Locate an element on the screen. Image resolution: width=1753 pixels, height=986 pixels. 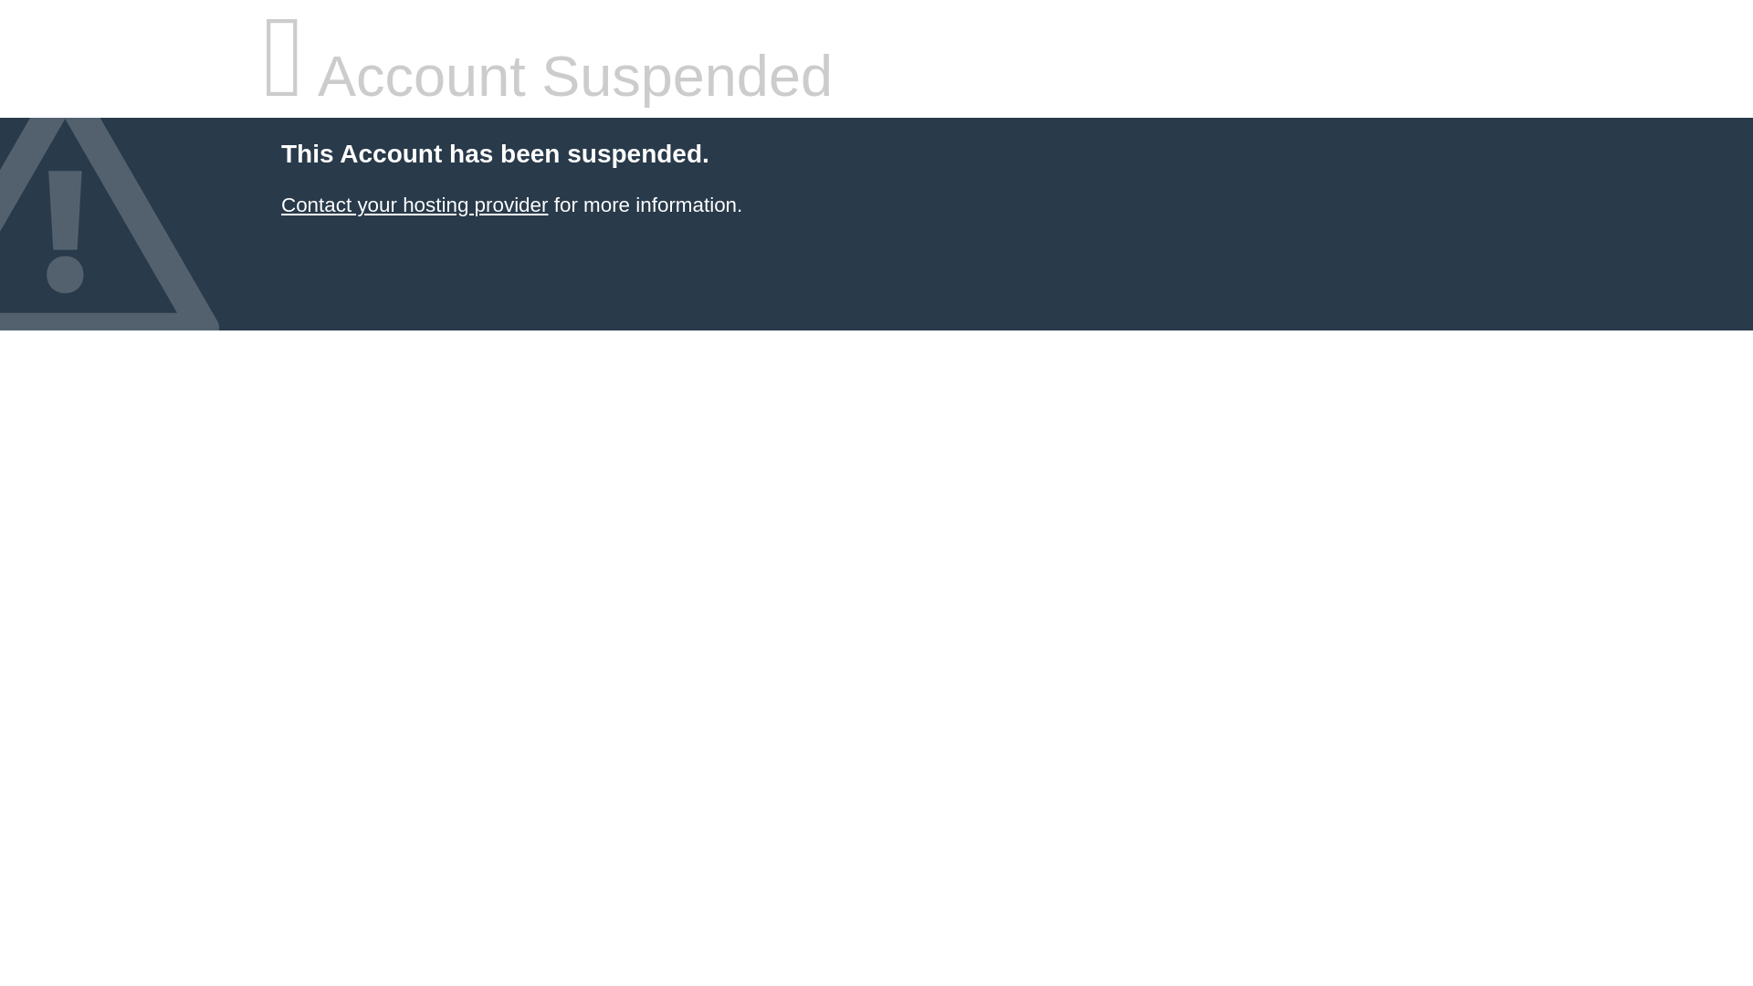
Contact your hosting provider is located at coordinates (414, 205).